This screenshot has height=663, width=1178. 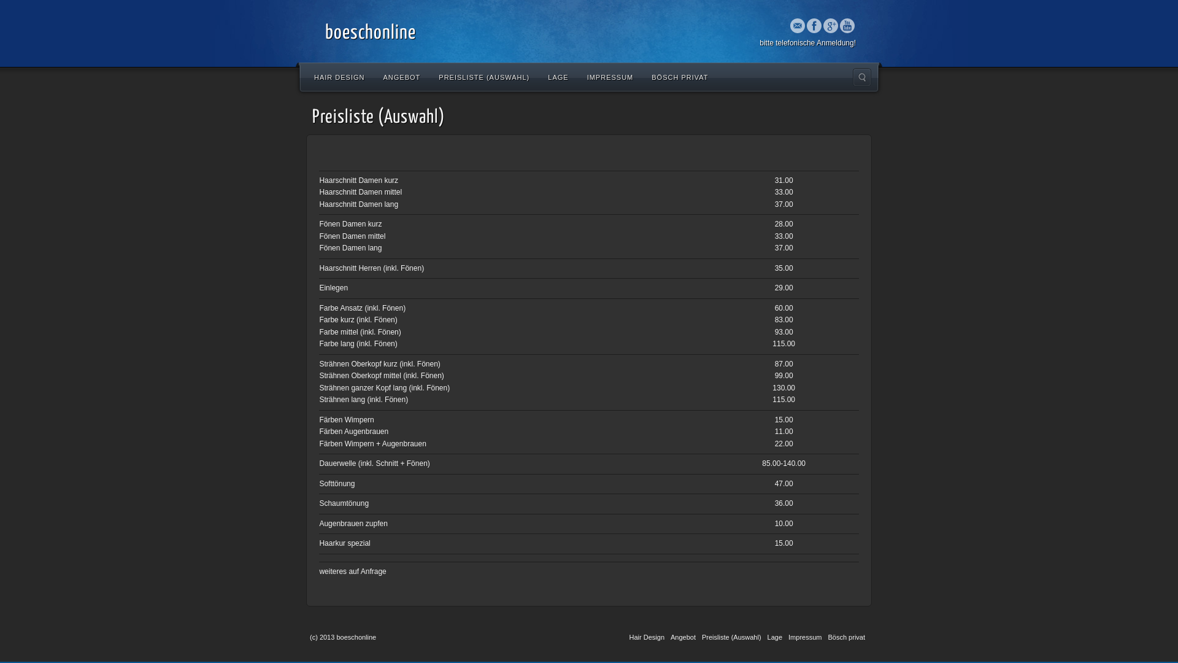 I want to click on ANGEBOT, so click(x=402, y=77).